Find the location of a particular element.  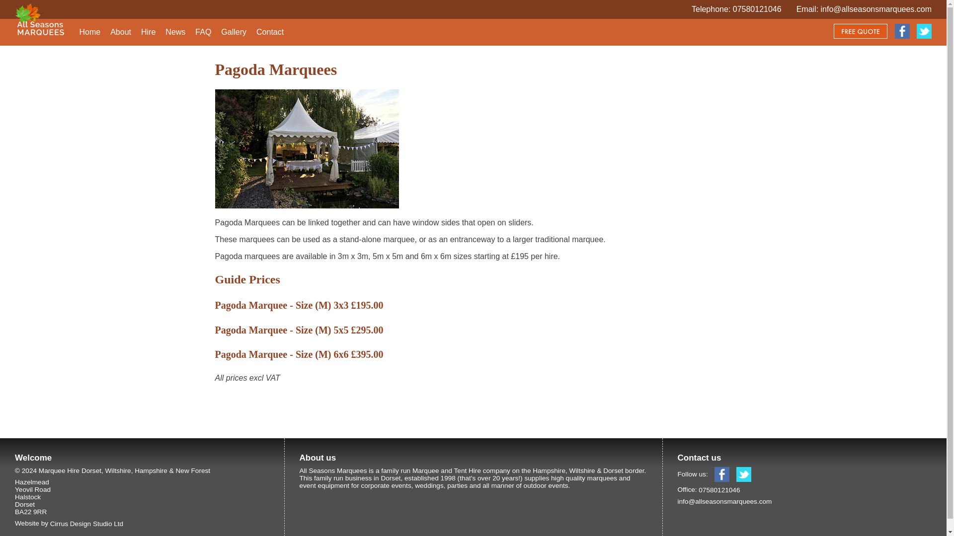

Hire is located at coordinates (148, 32).